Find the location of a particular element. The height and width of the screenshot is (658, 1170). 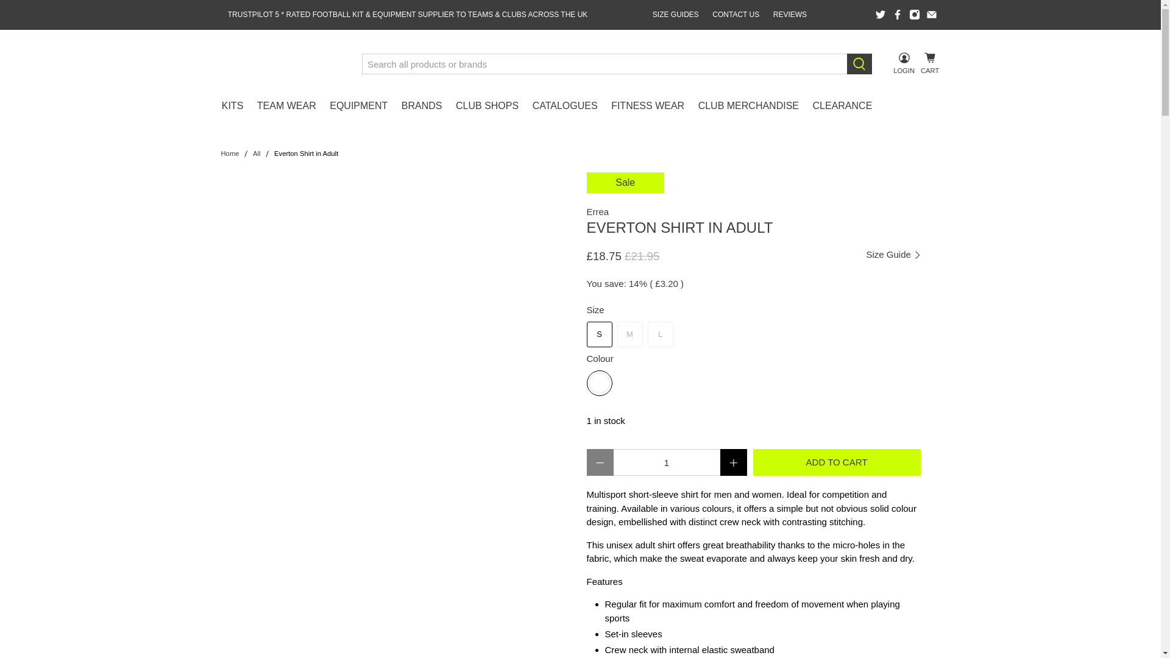

Norfolk Football is located at coordinates (283, 65).